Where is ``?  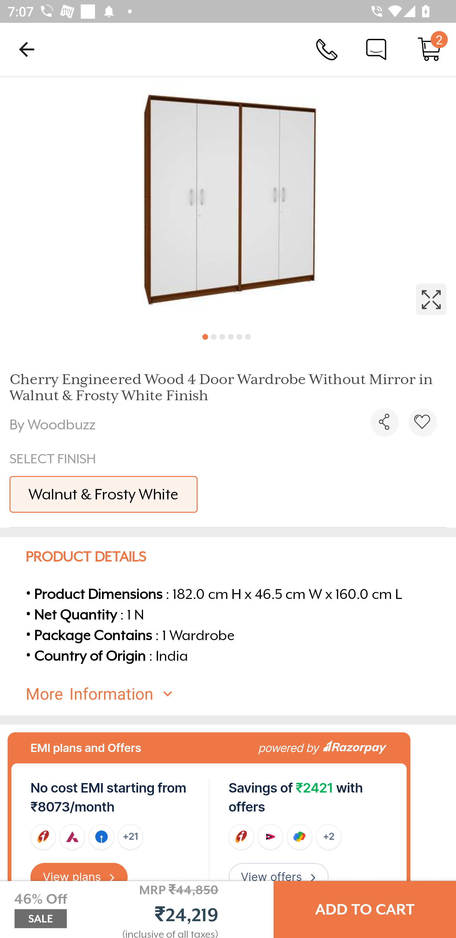  is located at coordinates (384, 422).